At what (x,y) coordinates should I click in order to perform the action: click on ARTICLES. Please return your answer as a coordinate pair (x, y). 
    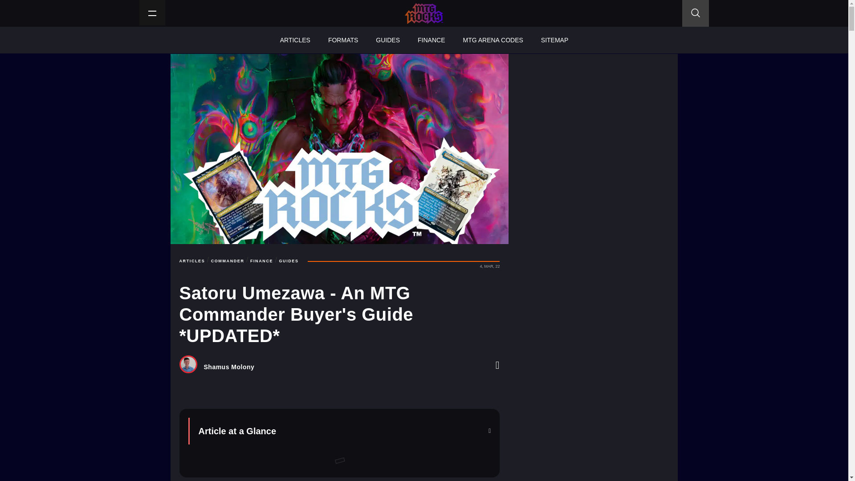
    Looking at the image, I should click on (295, 40).